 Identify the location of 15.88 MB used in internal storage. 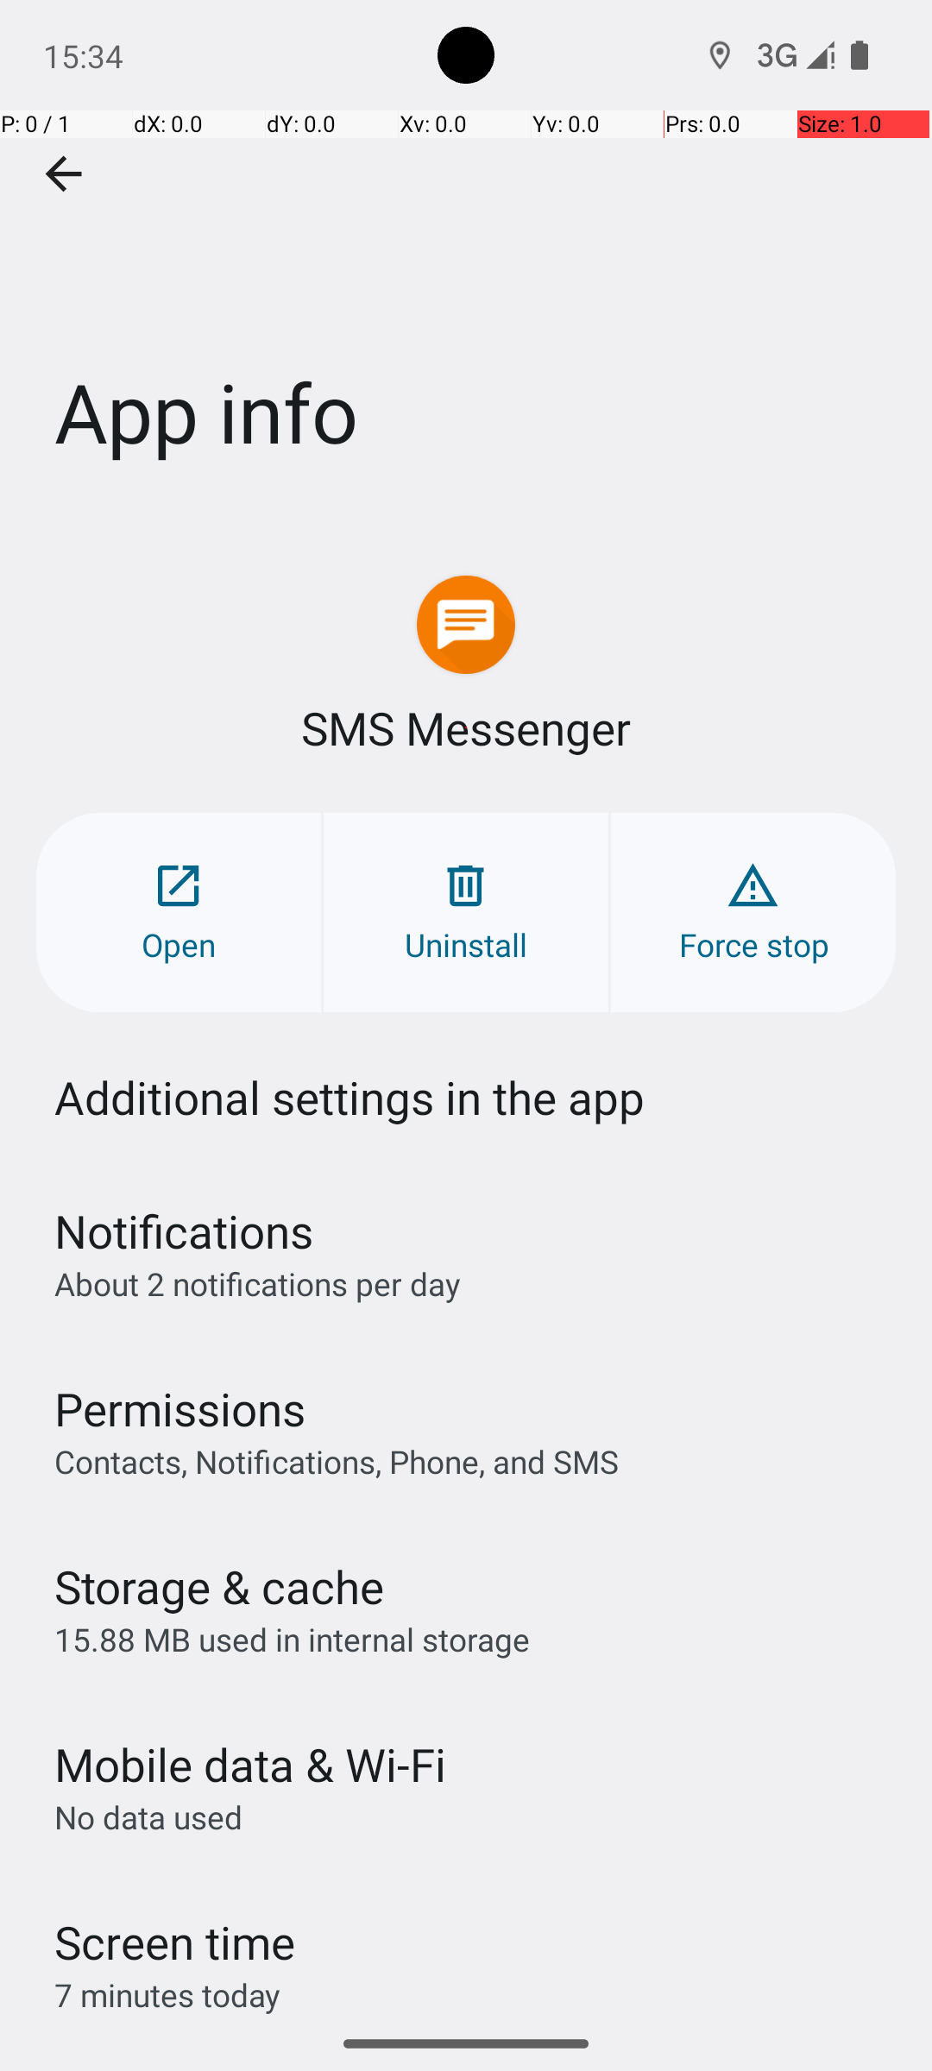
(292, 1640).